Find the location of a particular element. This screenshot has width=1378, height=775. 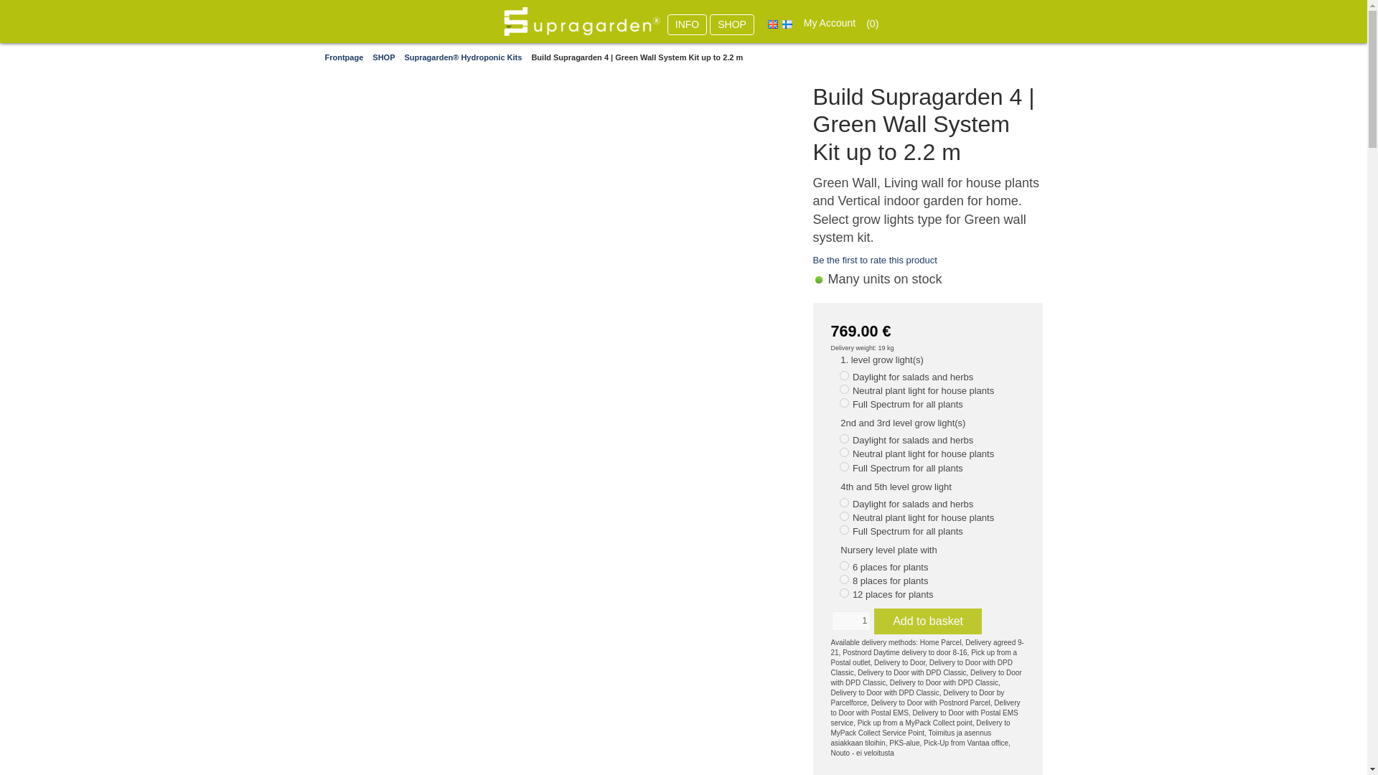

Daylight for salads and herbs is located at coordinates (913, 377).